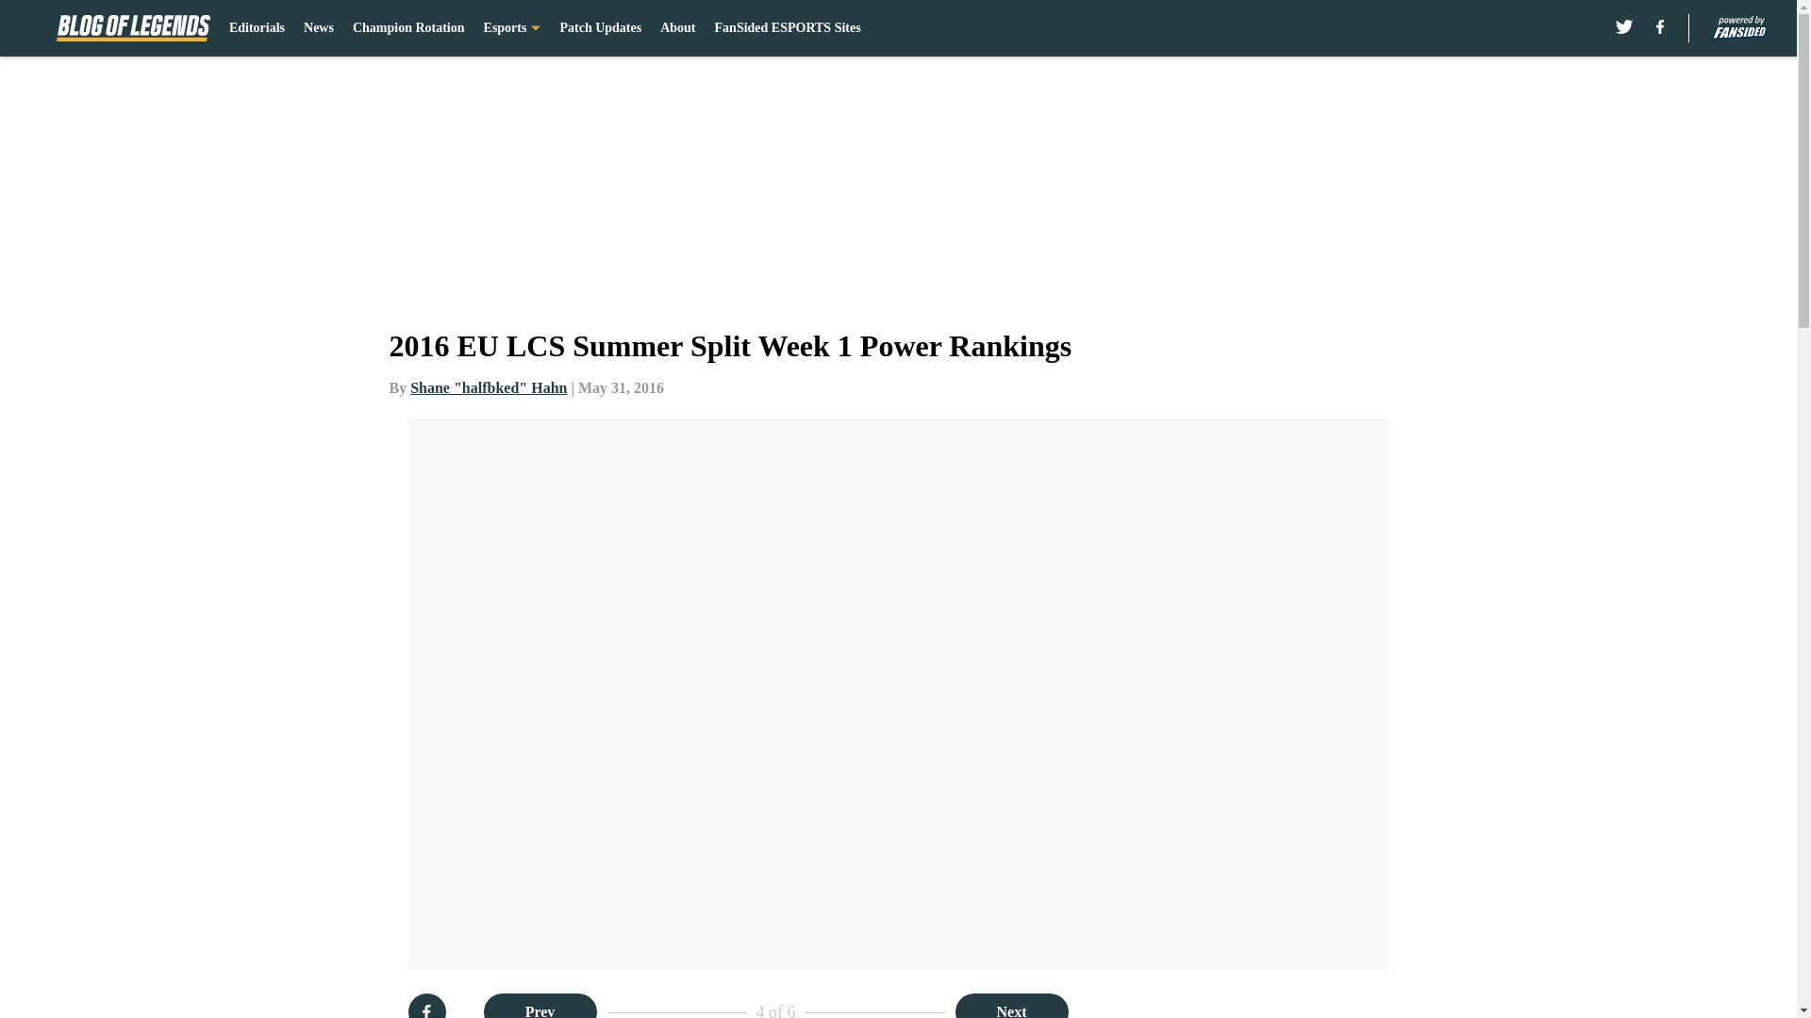 The height and width of the screenshot is (1018, 1811). I want to click on Shane "halfbked" Hahn, so click(489, 387).